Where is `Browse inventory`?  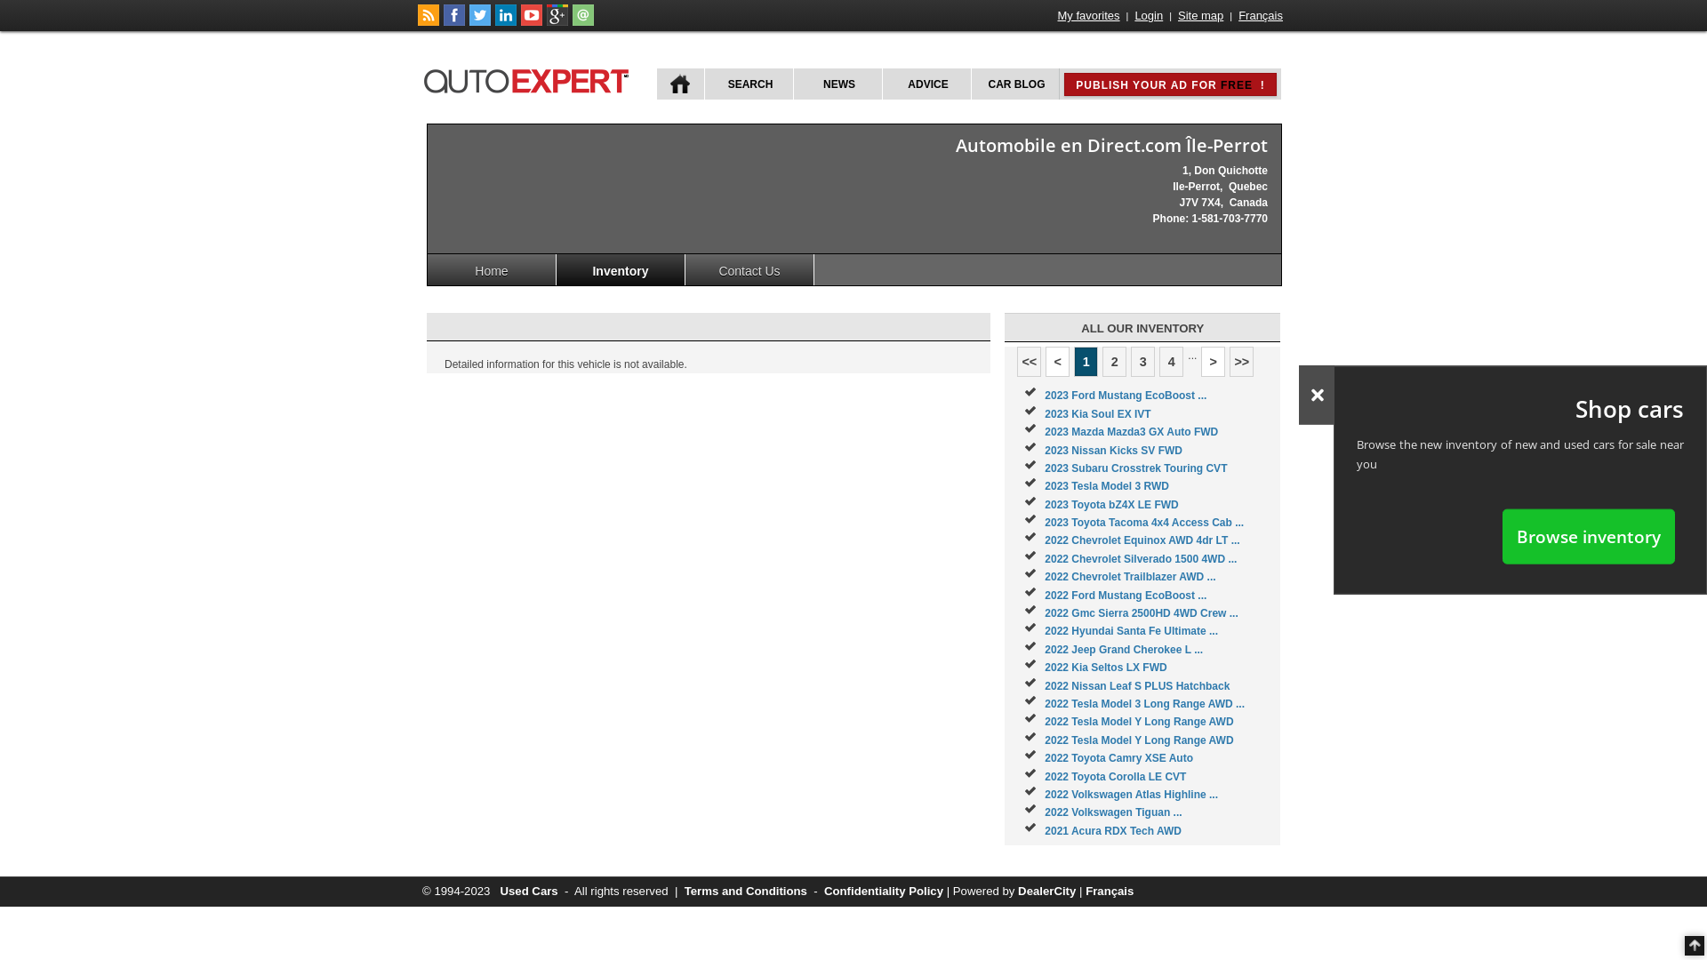 Browse inventory is located at coordinates (1589, 536).